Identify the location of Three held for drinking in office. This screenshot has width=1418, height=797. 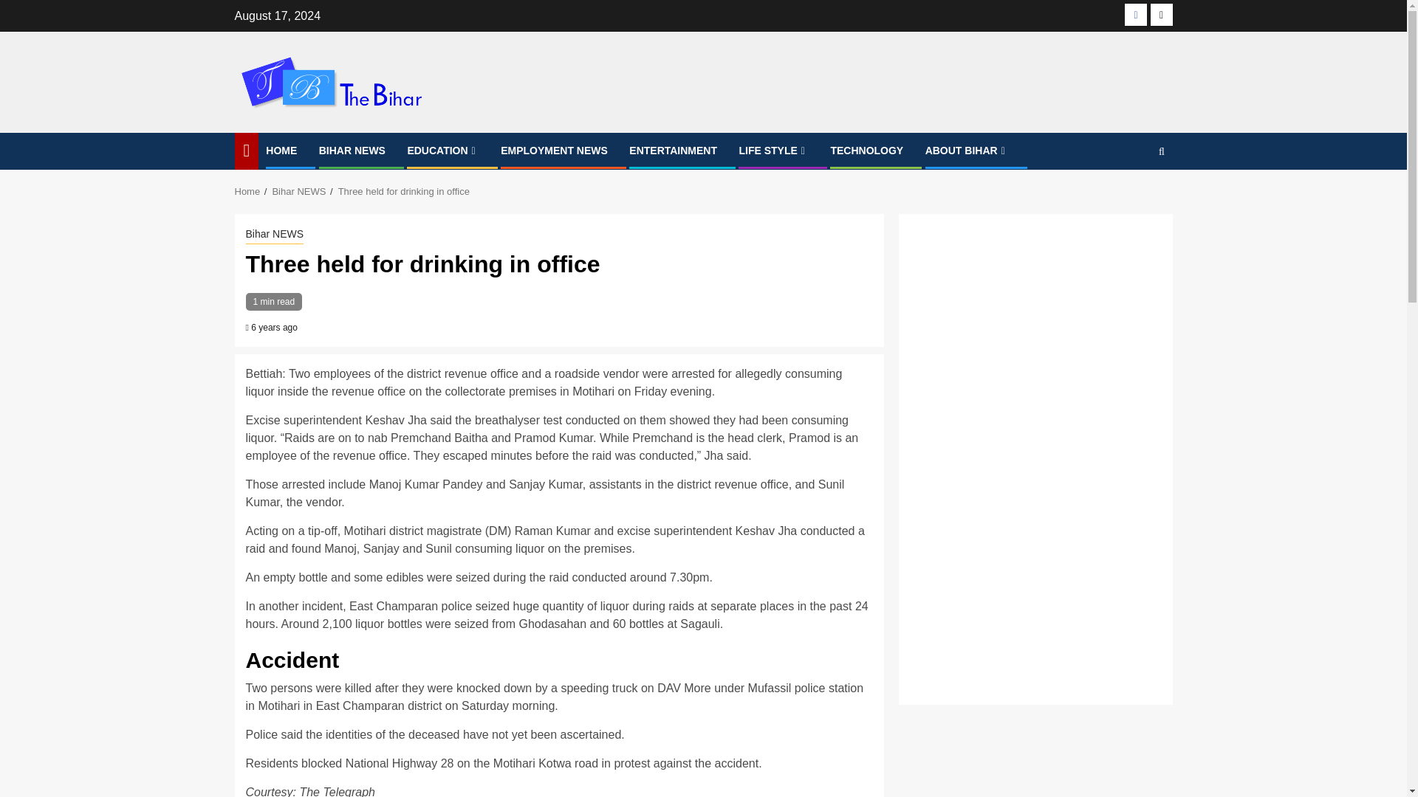
(403, 190).